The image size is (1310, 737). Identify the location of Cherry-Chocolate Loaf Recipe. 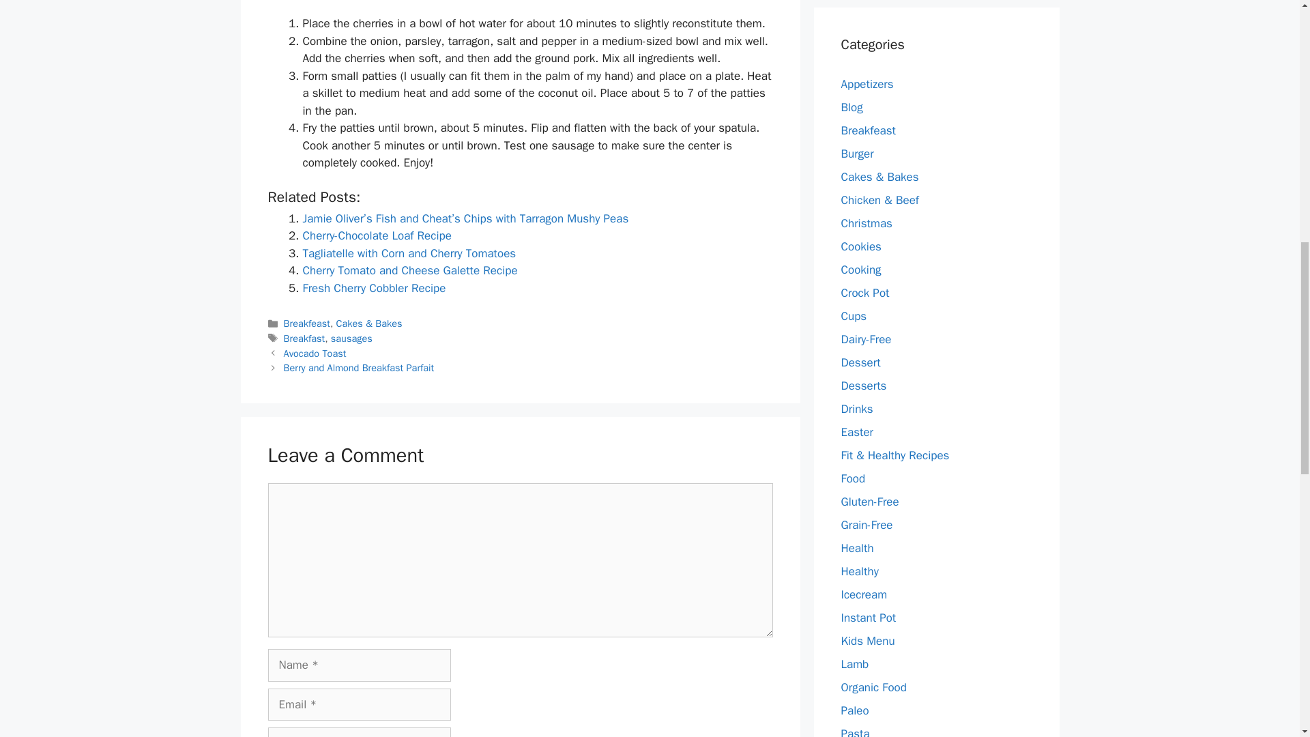
(377, 235).